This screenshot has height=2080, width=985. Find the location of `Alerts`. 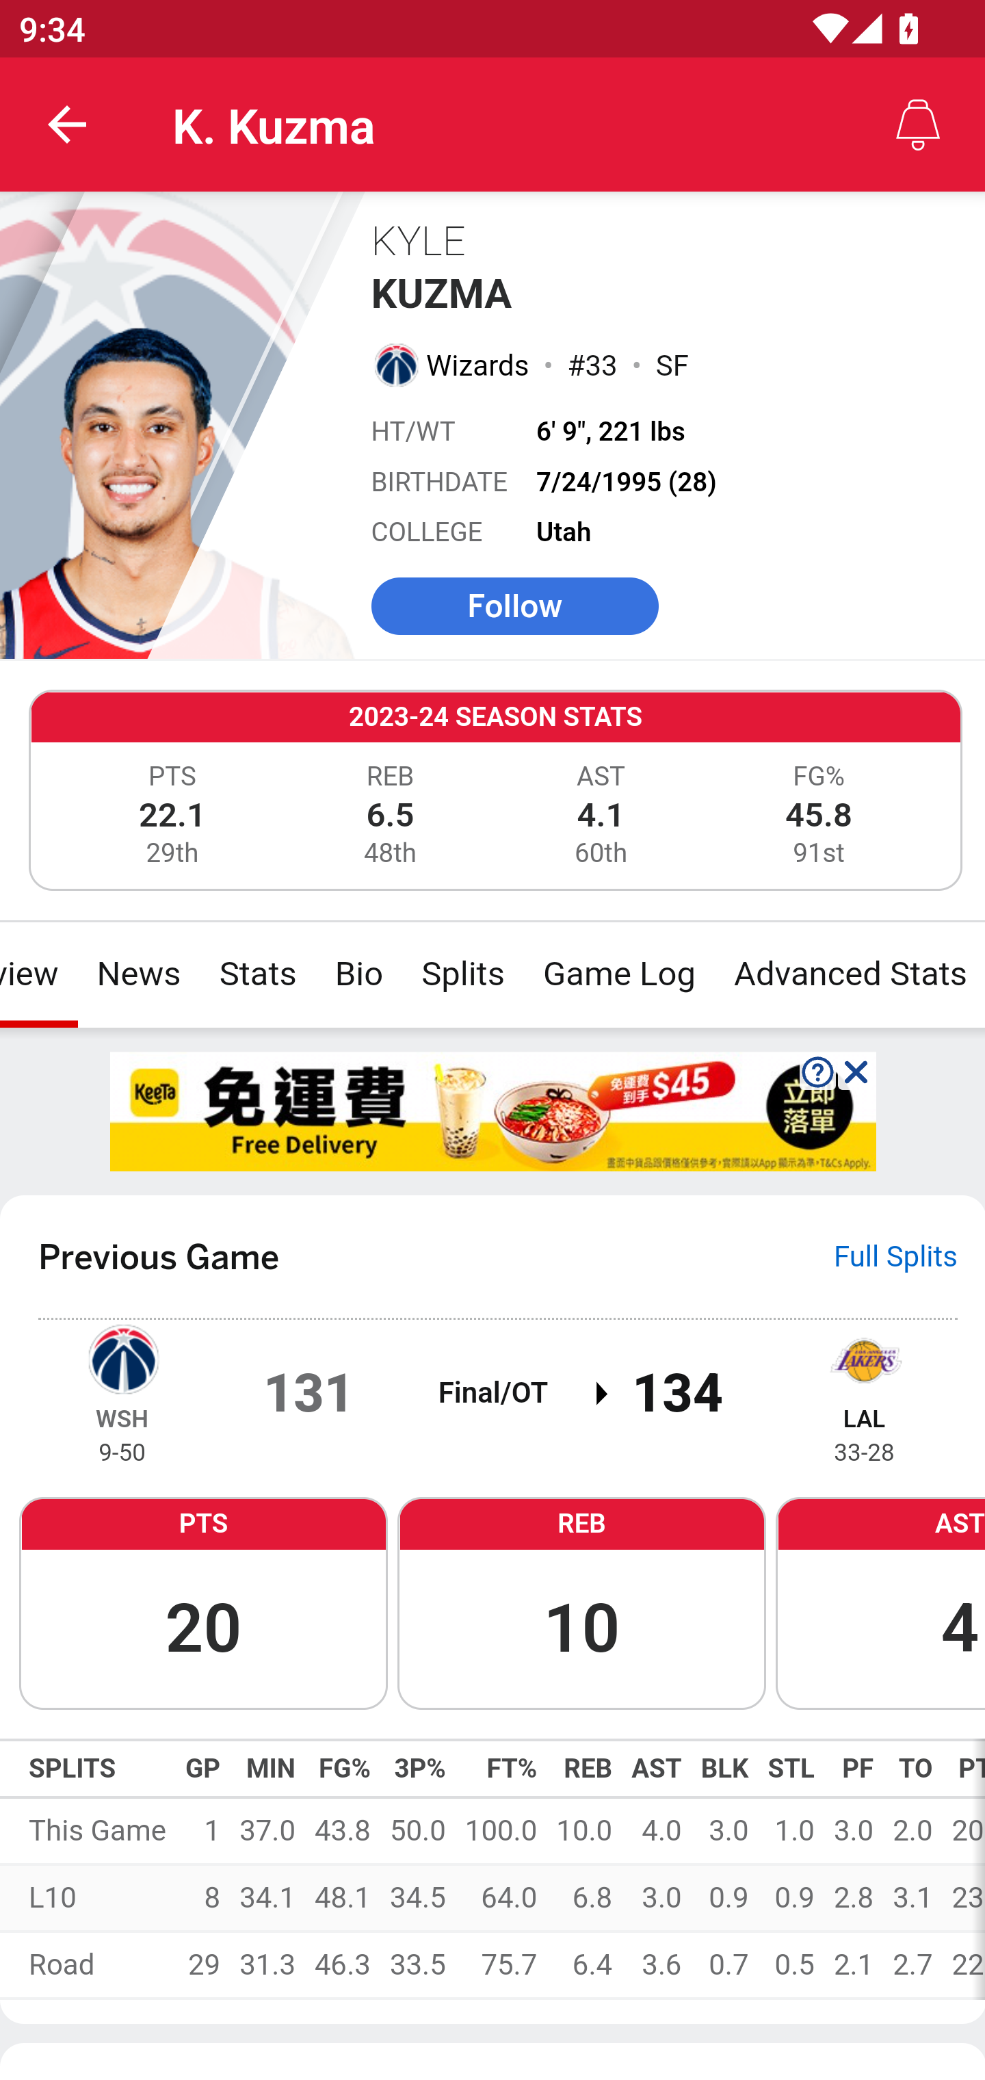

Alerts is located at coordinates (918, 125).